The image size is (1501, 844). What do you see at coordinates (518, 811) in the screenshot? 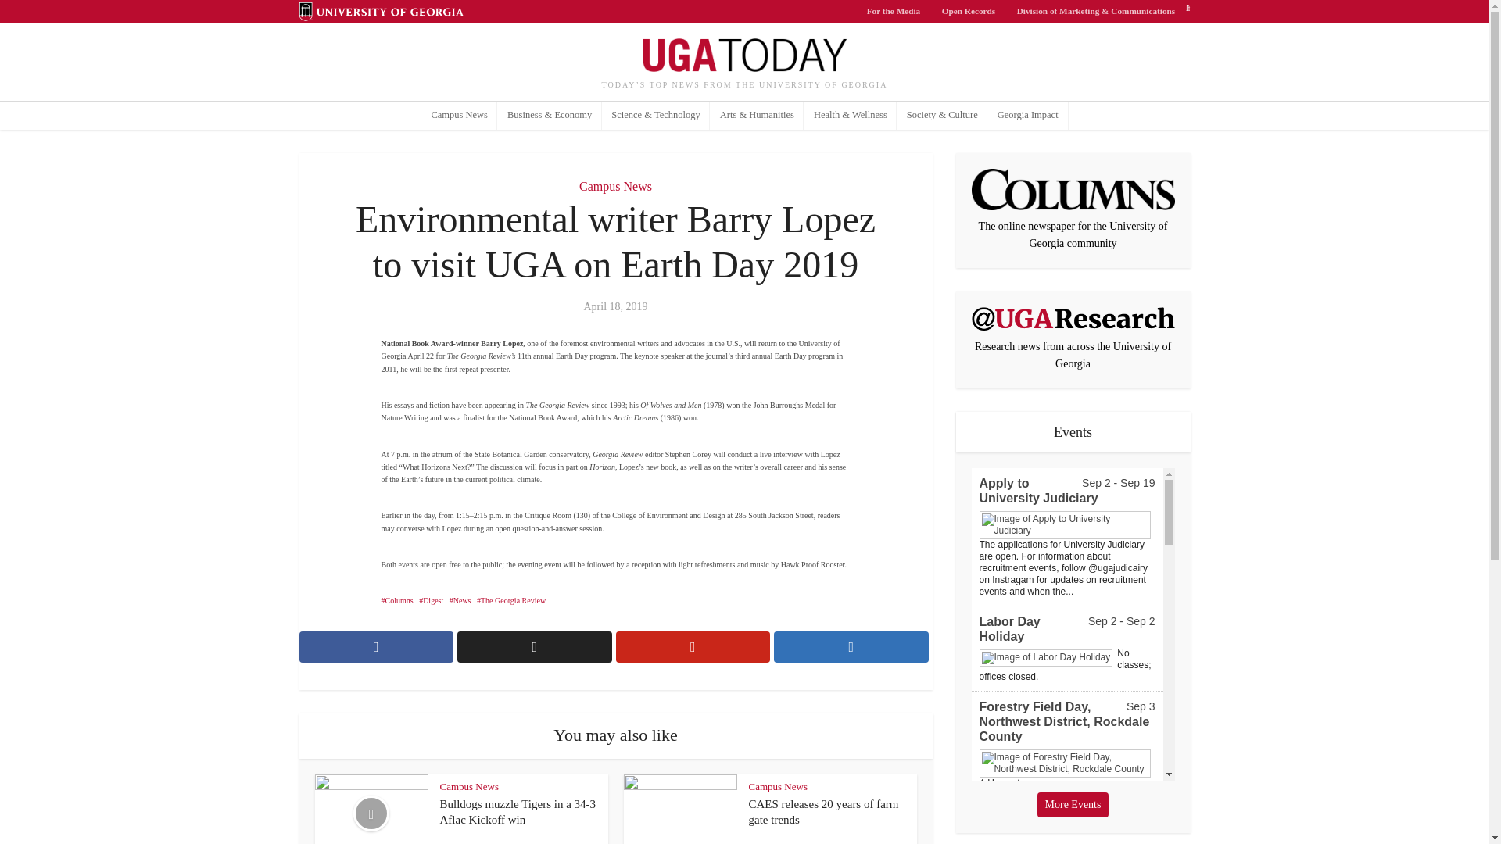
I see `Bulldogs muzzle Tigers in a 34-3 Aflac Kickoff win` at bounding box center [518, 811].